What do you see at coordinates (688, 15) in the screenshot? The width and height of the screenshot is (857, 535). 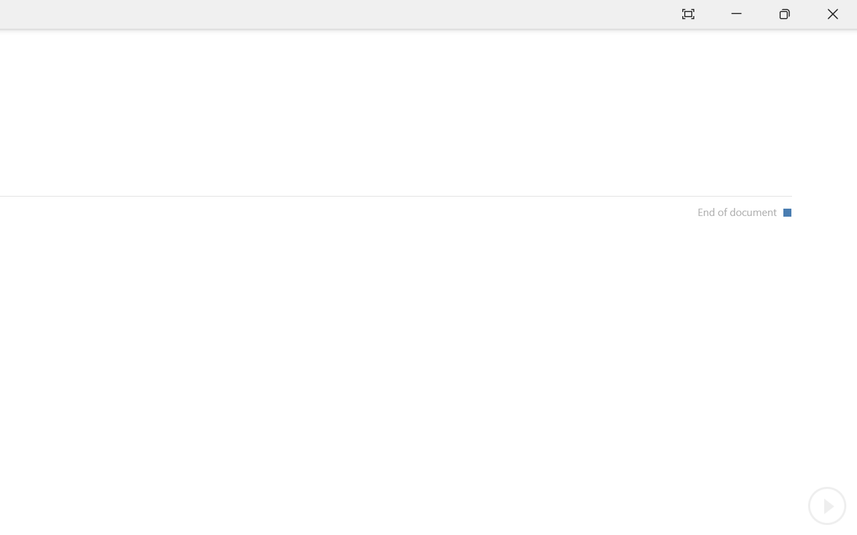 I see `Auto-hide Reading Toolbar` at bounding box center [688, 15].